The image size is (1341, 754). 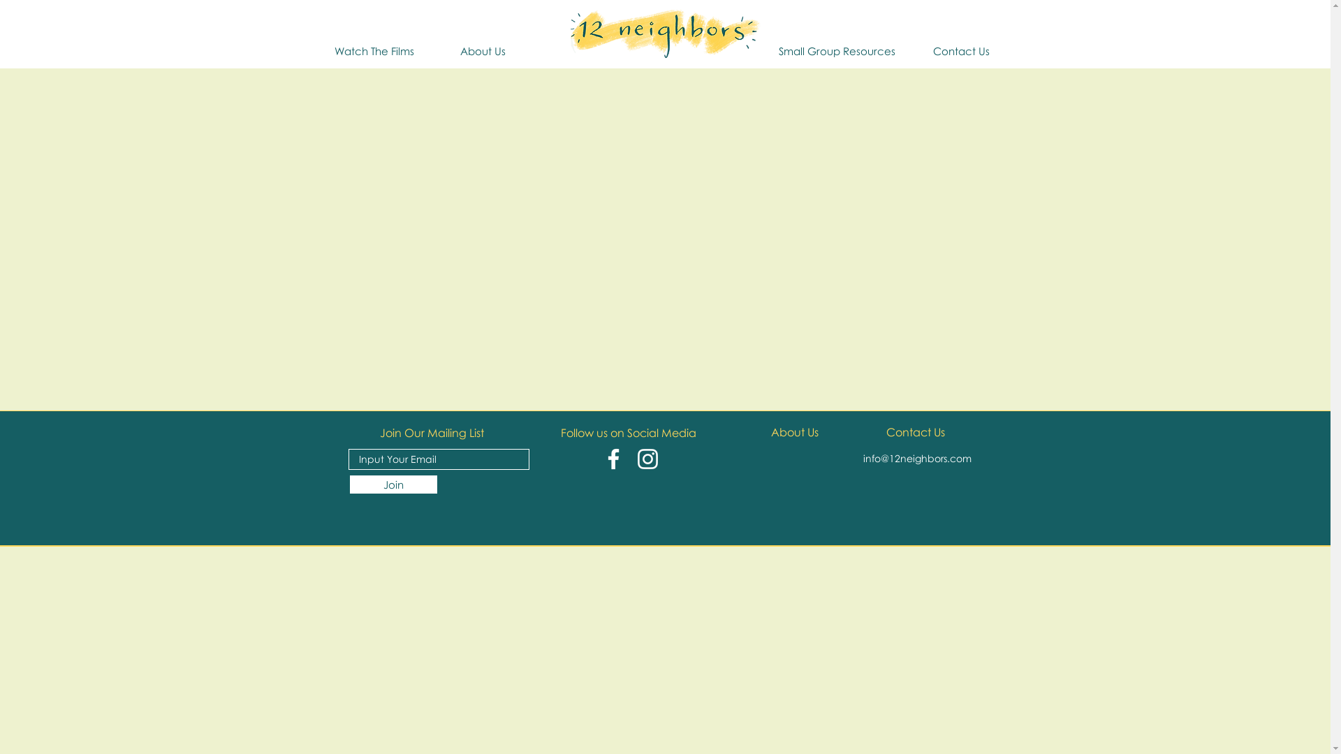 I want to click on Join, so click(x=393, y=485).